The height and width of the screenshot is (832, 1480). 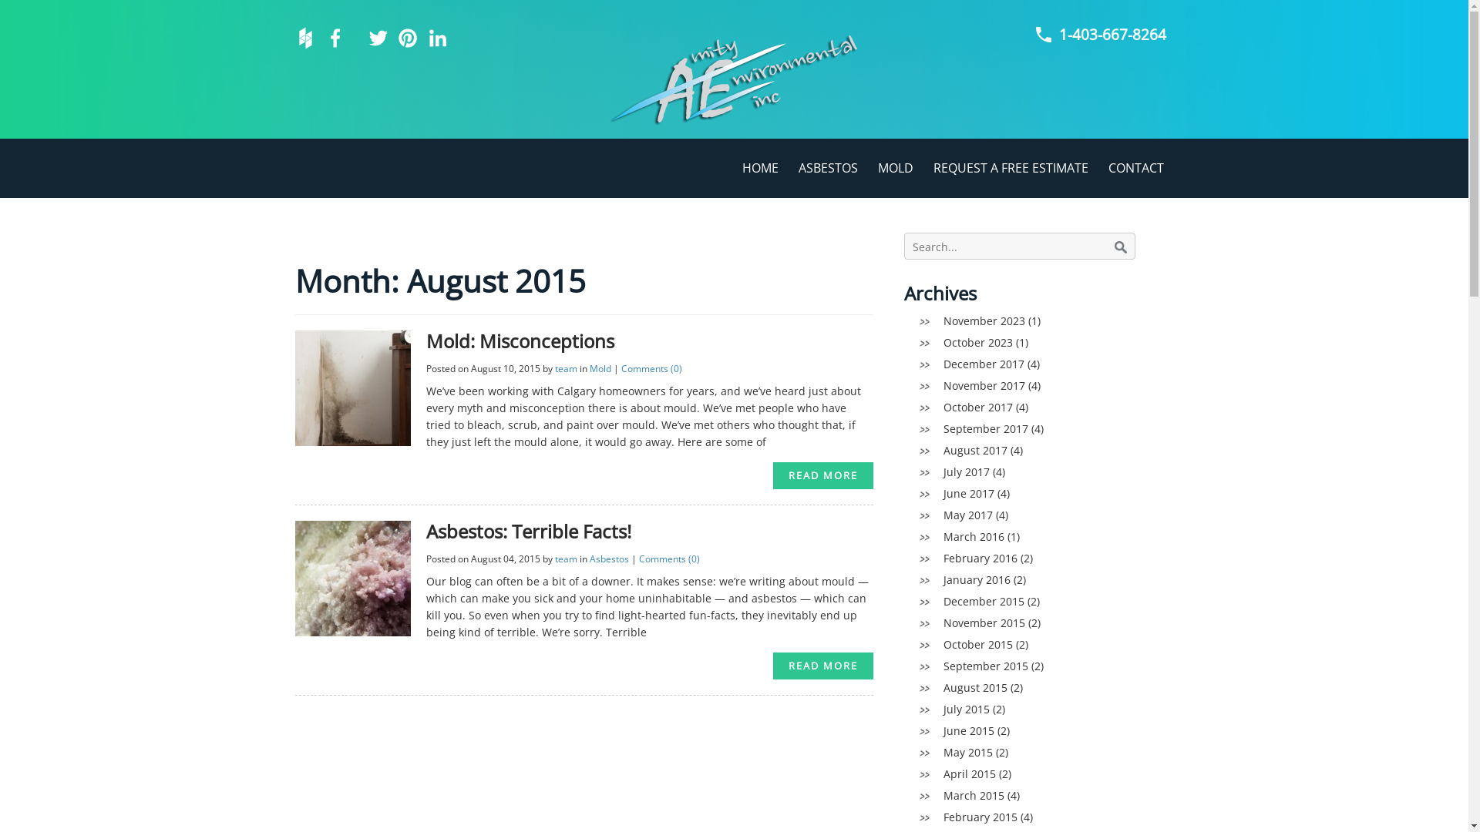 I want to click on Search, so click(x=1121, y=247).